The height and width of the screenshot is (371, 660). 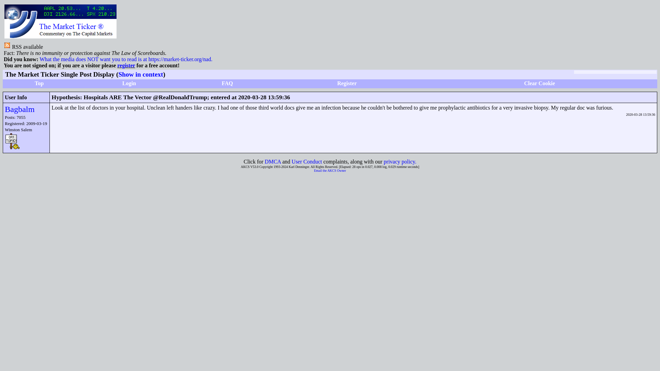 I want to click on Bagbalm, so click(x=20, y=109).